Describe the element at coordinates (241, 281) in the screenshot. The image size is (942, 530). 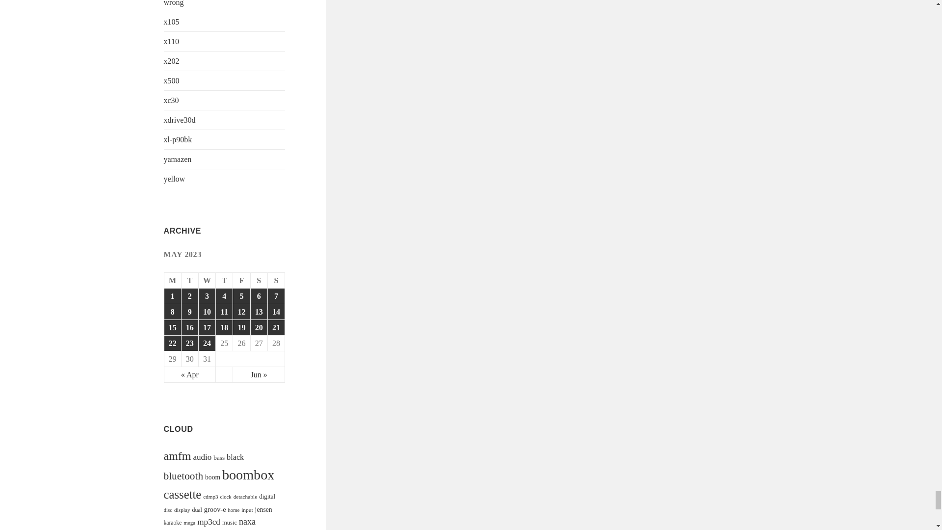
I see `Friday` at that location.